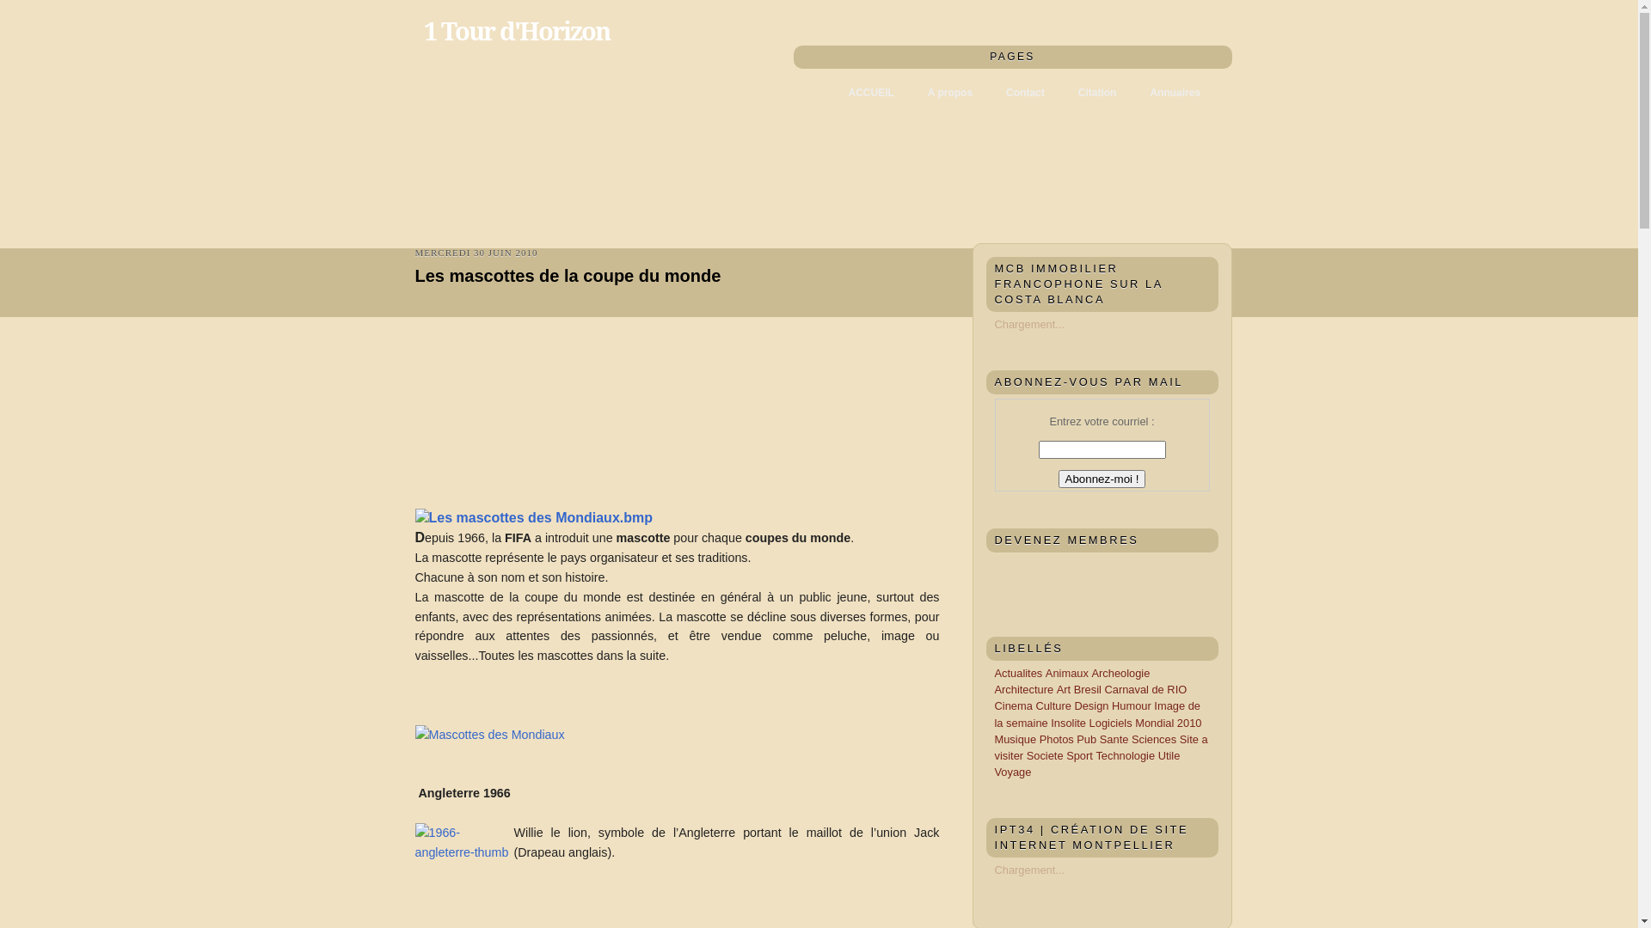 The image size is (1651, 928). What do you see at coordinates (1046, 756) in the screenshot?
I see `Societe` at bounding box center [1046, 756].